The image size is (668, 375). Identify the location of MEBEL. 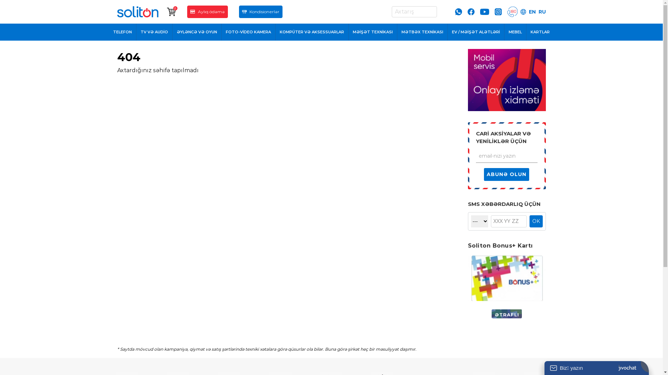
(516, 32).